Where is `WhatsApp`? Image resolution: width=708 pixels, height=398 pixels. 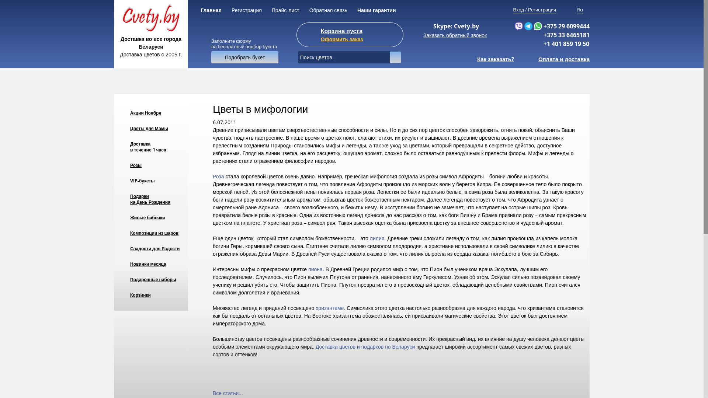 WhatsApp is located at coordinates (538, 26).